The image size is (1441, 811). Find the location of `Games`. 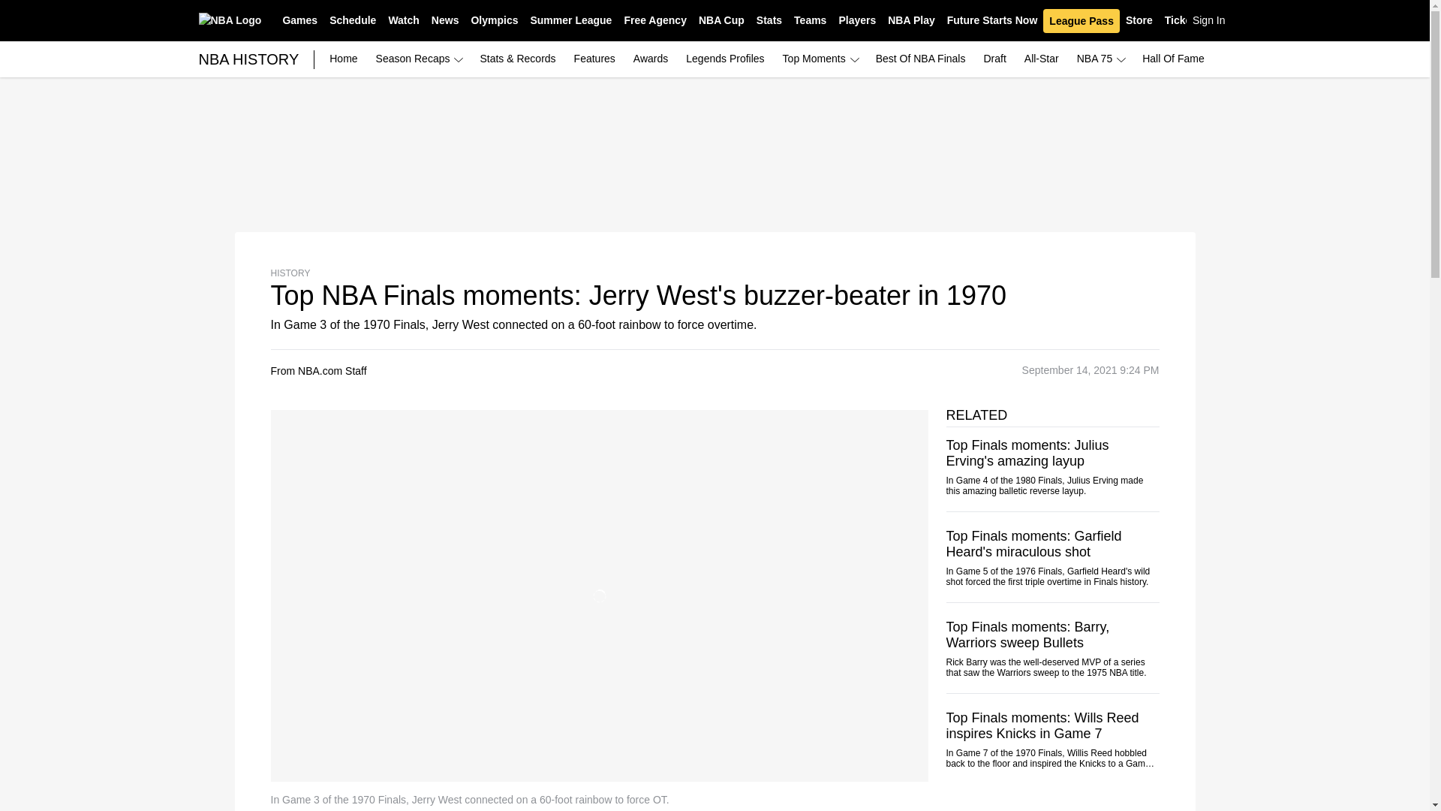

Games is located at coordinates (299, 21).